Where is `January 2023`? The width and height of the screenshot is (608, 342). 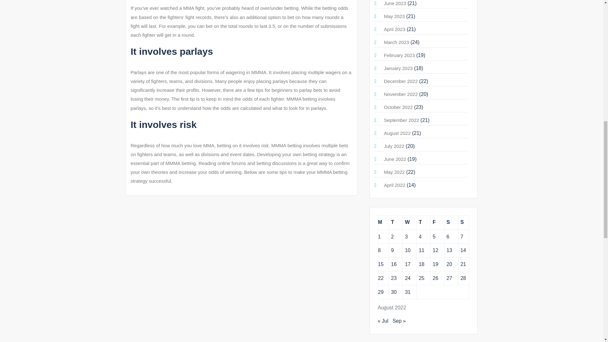
January 2023 is located at coordinates (398, 68).